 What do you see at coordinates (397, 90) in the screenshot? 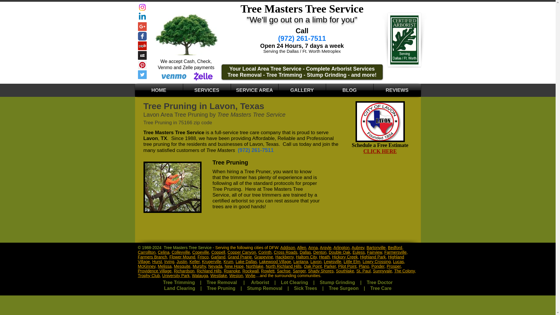
I see `REVIEWS` at bounding box center [397, 90].